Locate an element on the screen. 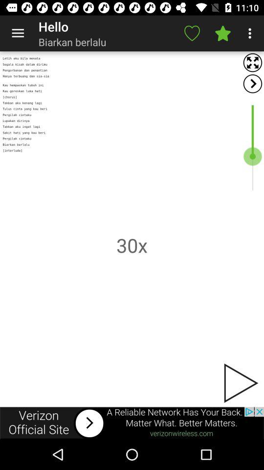 The image size is (264, 470). go to next is located at coordinates (240, 383).